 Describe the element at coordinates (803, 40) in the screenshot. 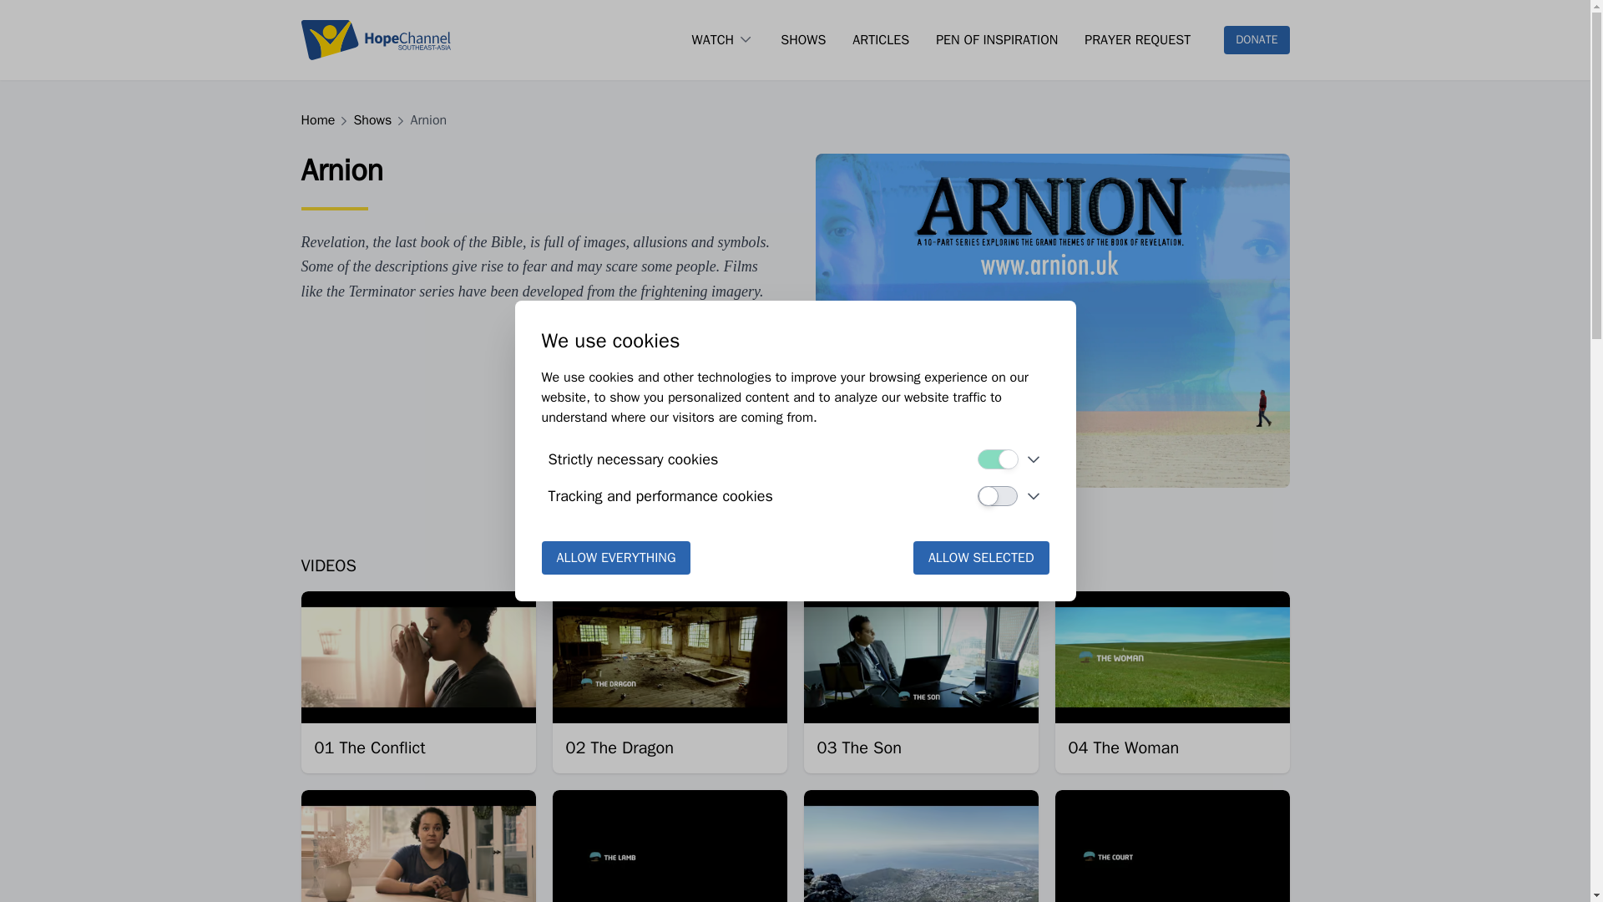

I see `SHOWS` at that location.